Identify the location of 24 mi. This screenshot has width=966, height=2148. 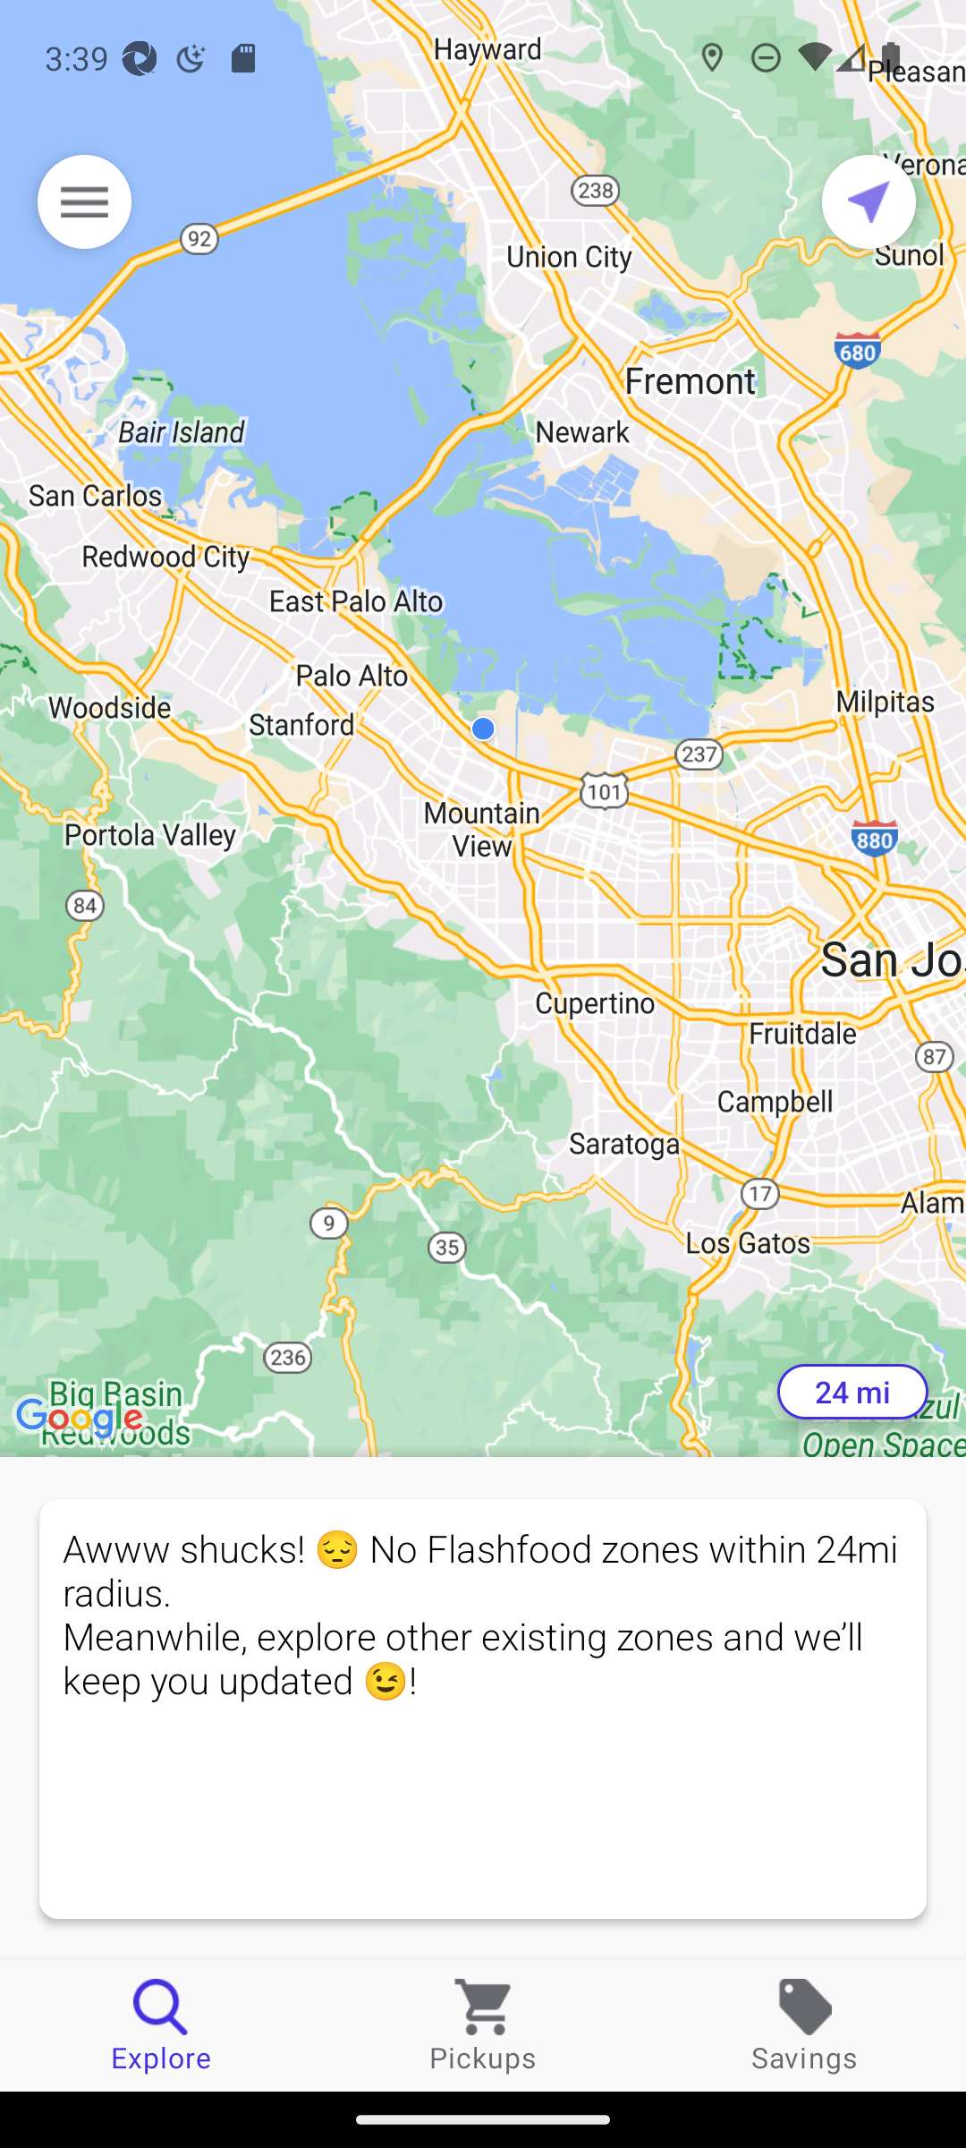
(852, 1392).